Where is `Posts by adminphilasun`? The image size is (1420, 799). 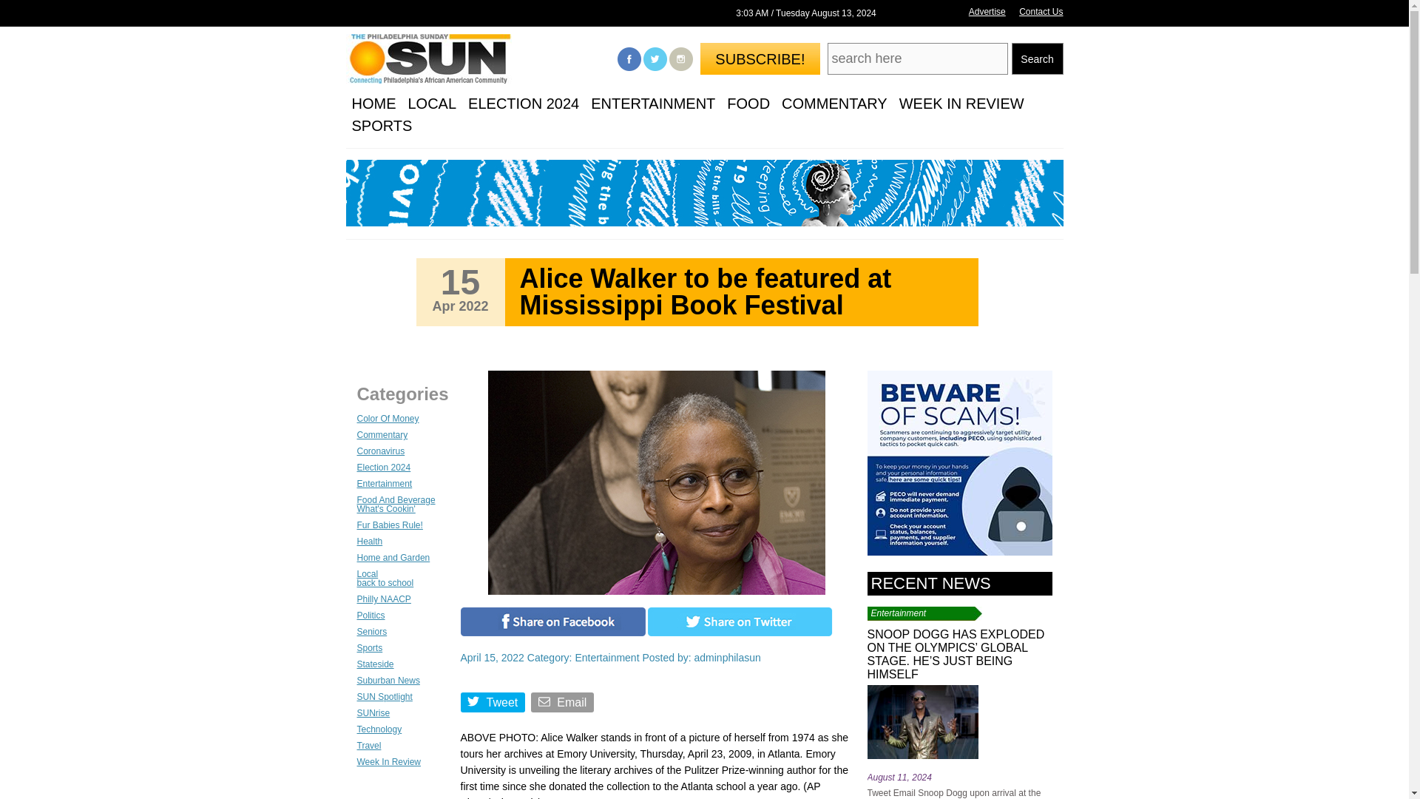
Posts by adminphilasun is located at coordinates (726, 658).